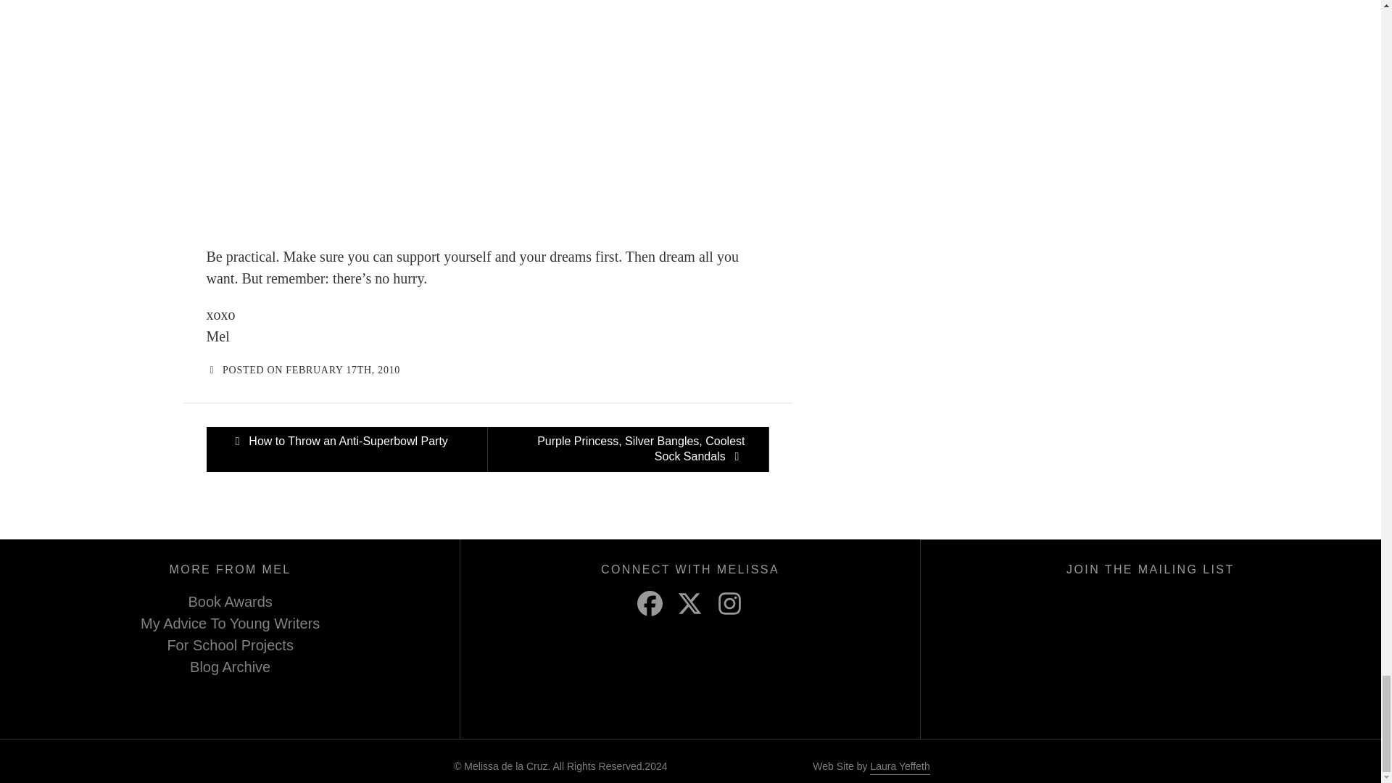 This screenshot has width=1392, height=783. I want to click on How to Throw an Anti-Superbowl Party, so click(347, 449).